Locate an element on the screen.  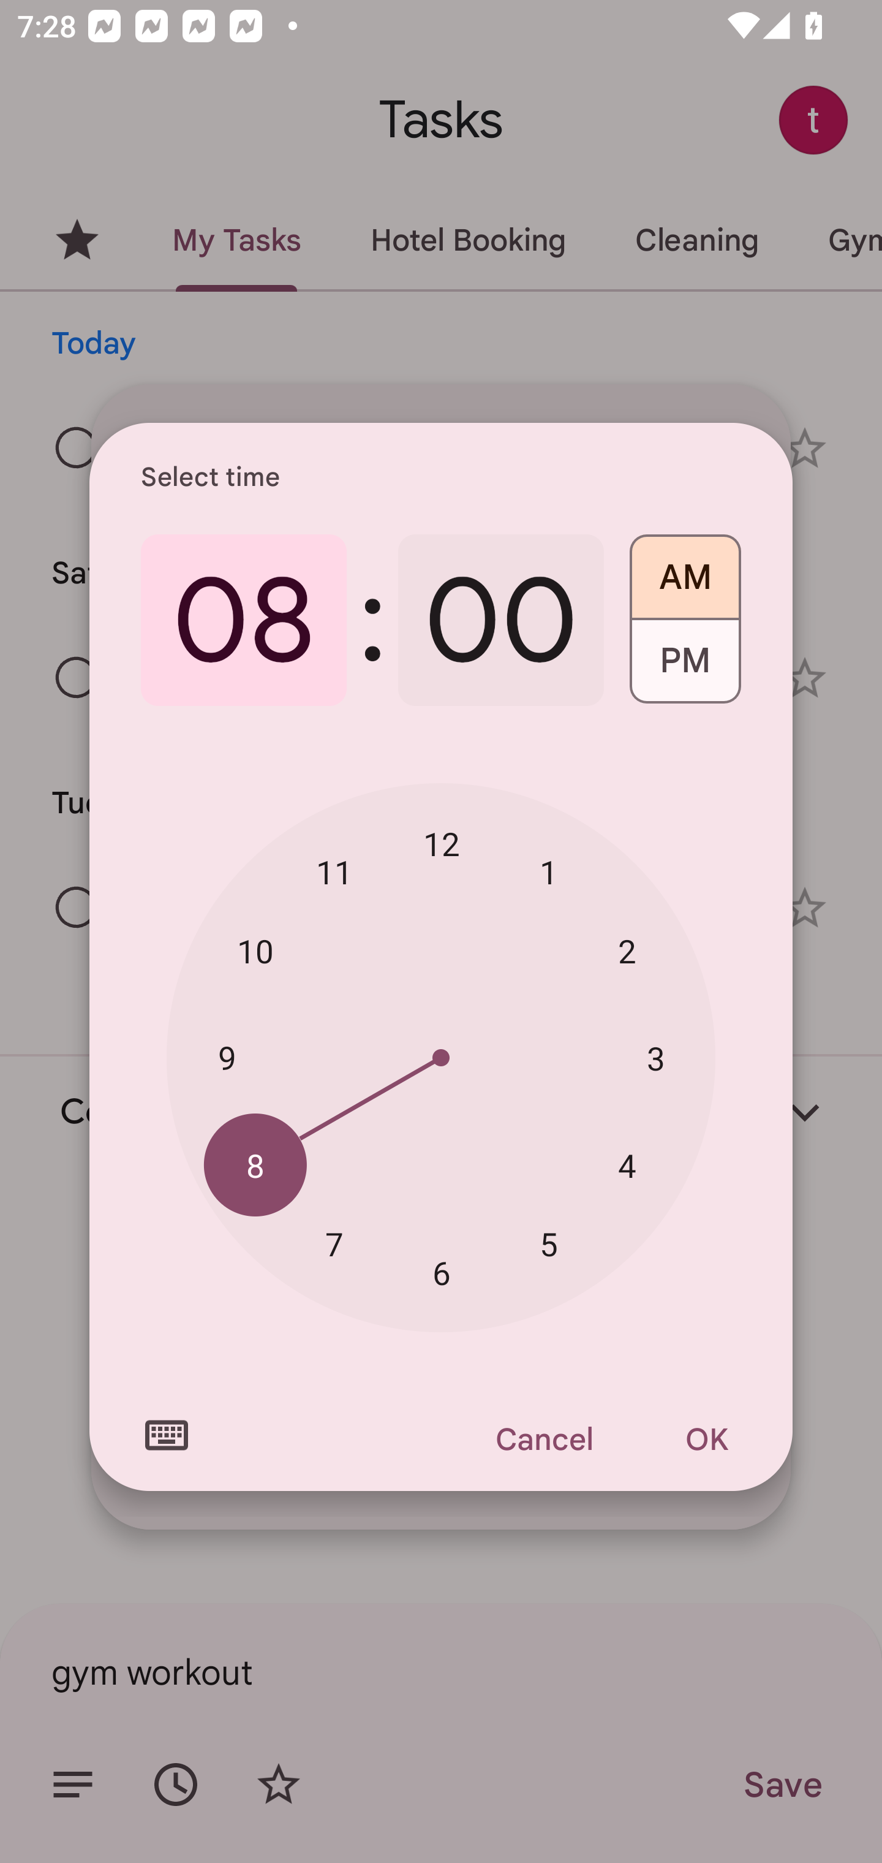
5 5 o'clock is located at coordinates (549, 1243).